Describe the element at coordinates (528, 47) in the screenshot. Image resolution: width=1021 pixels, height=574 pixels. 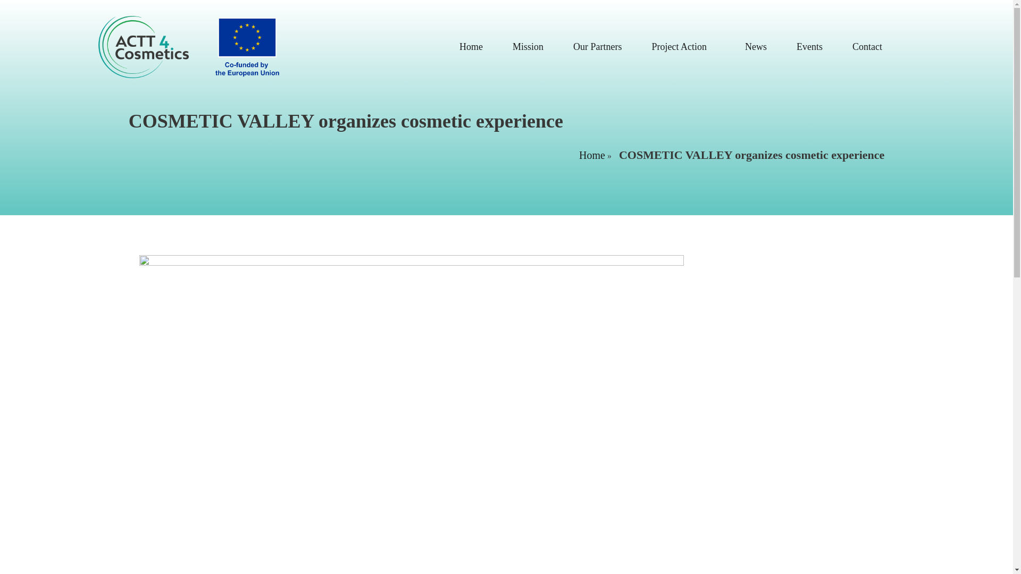
I see `Mission` at that location.